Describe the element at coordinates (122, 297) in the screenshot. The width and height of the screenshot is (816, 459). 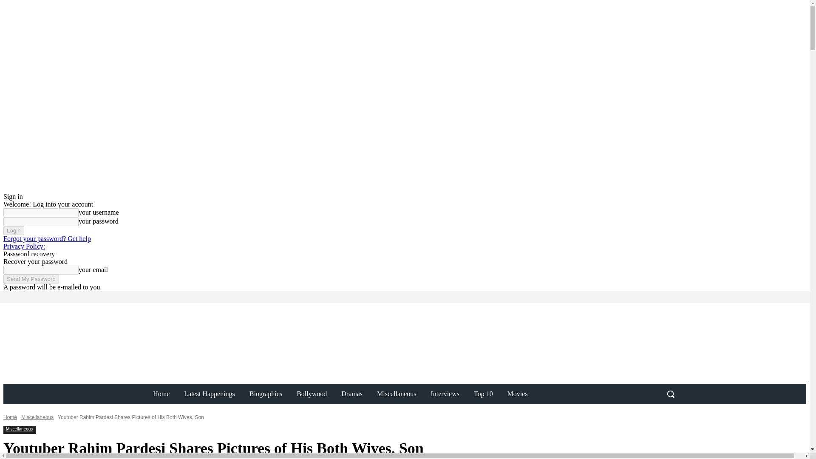
I see `Instagram` at that location.